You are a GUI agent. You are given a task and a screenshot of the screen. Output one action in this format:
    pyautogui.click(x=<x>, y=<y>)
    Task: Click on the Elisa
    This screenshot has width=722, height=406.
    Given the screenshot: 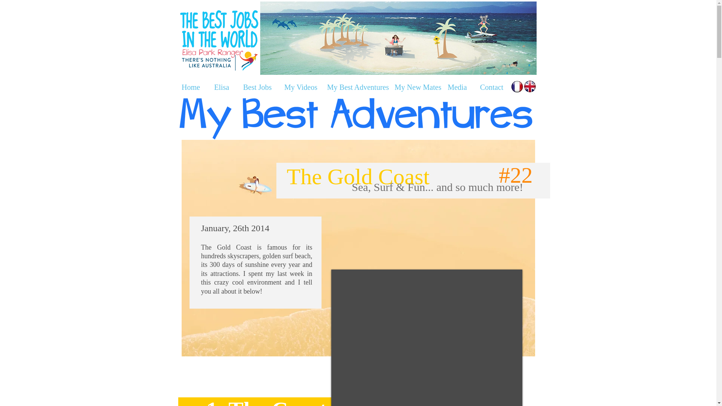 What is the action you would take?
    pyautogui.click(x=222, y=87)
    